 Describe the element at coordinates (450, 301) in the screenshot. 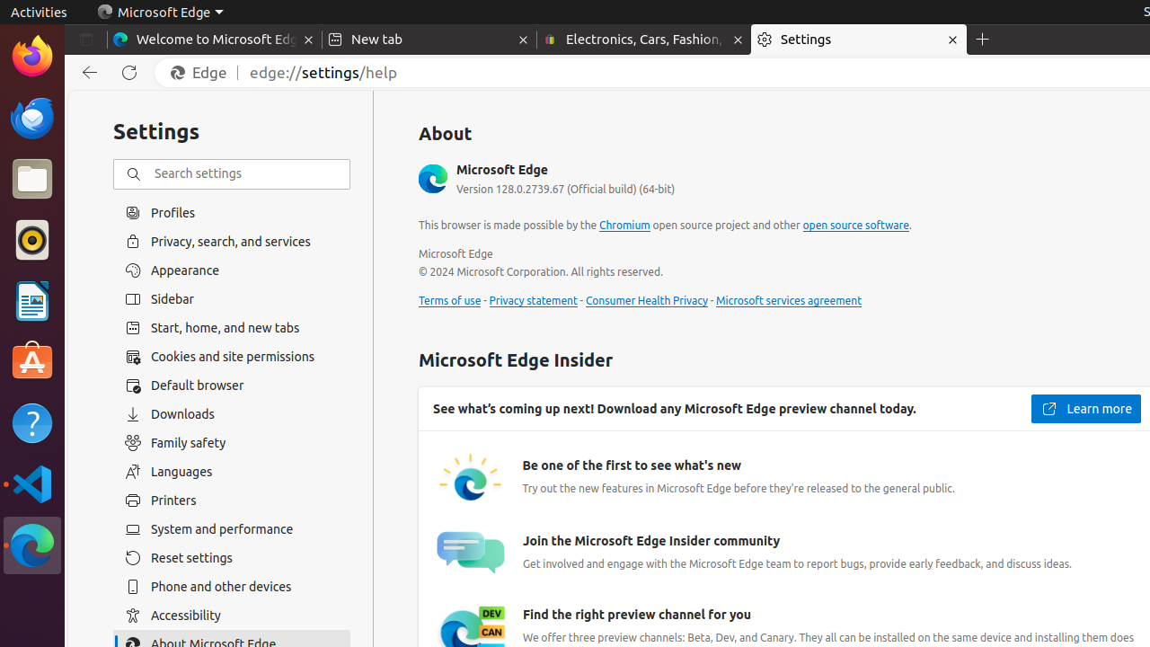

I see `Terms of use` at that location.